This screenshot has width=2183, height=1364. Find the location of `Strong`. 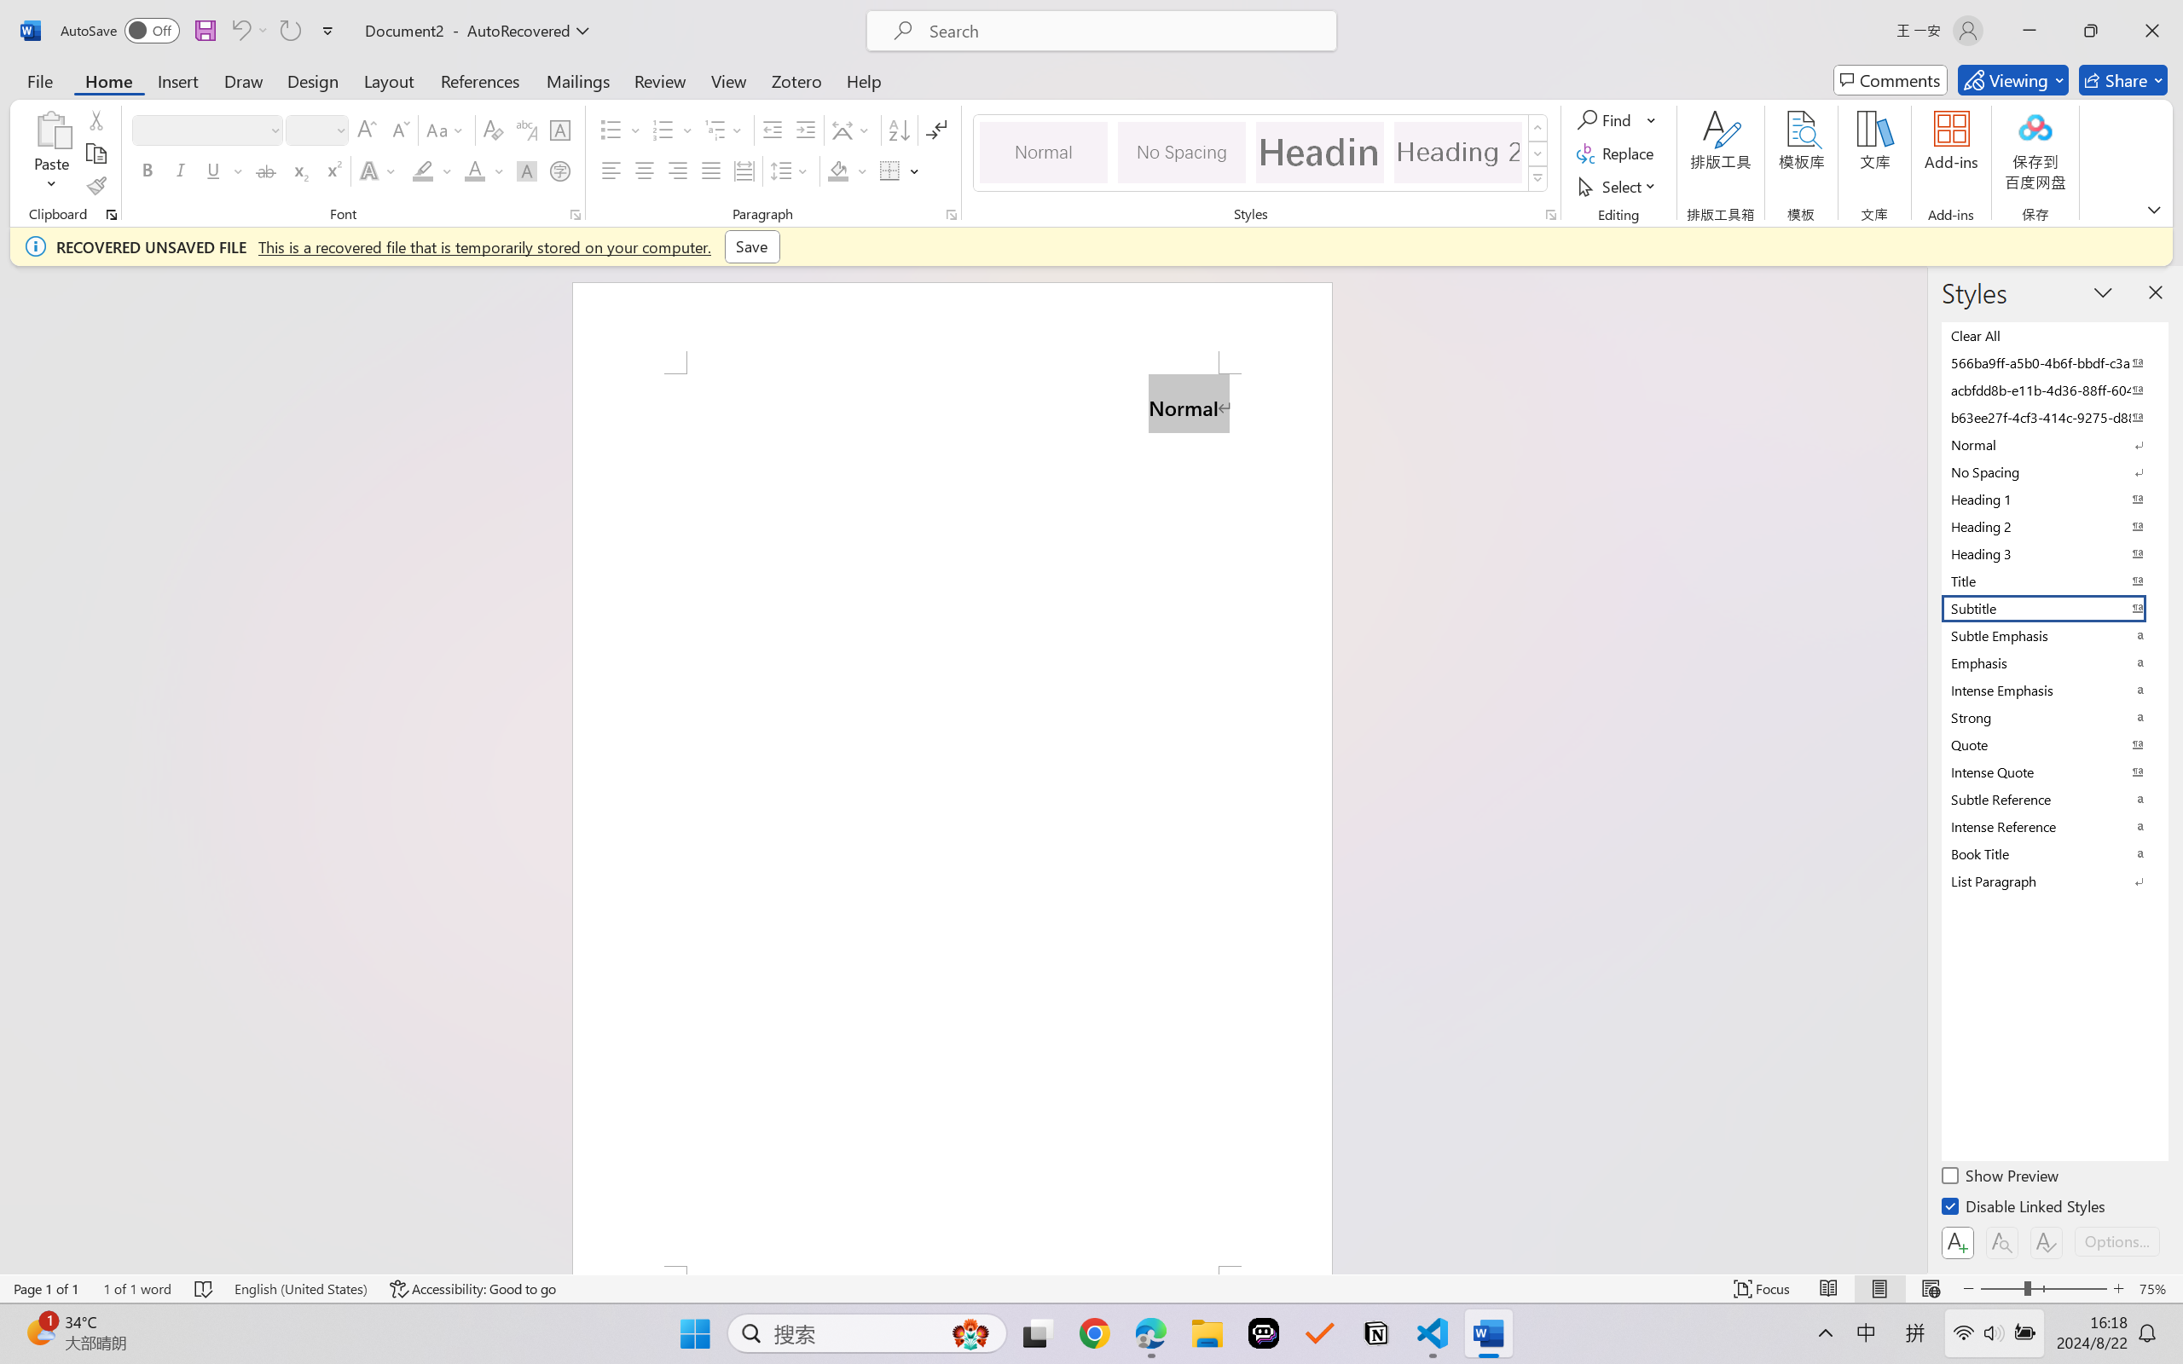

Strong is located at coordinates (2053, 717).